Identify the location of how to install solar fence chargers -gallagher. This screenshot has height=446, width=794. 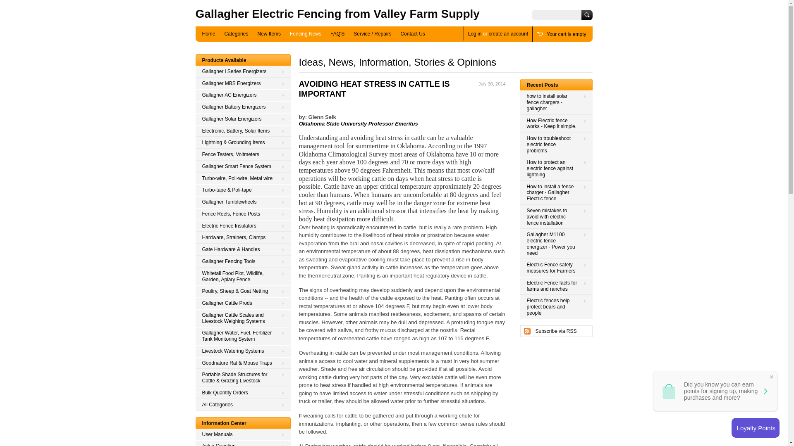
(556, 102).